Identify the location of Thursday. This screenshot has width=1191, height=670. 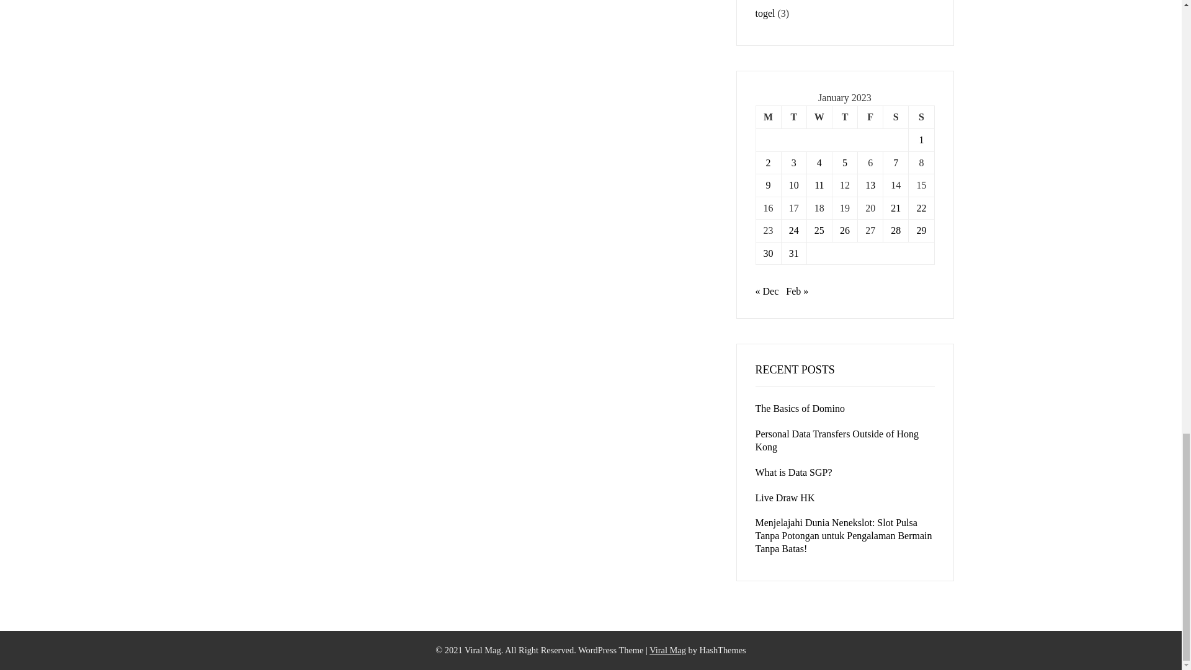
(844, 117).